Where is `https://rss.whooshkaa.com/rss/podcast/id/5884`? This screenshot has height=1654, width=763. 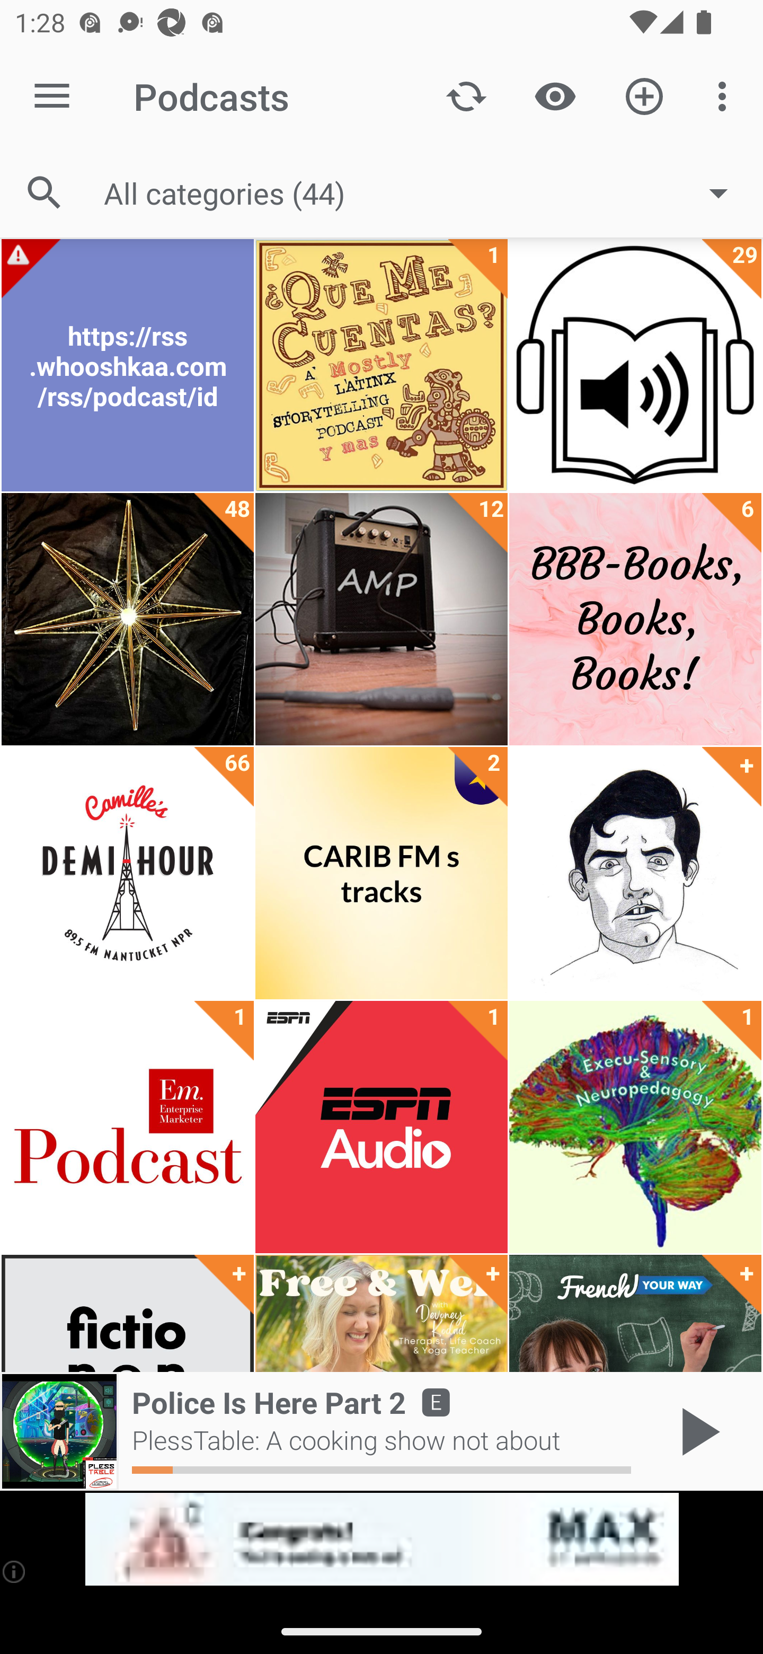
https://rss.whooshkaa.com/rss/podcast/id/5884 is located at coordinates (127, 365).